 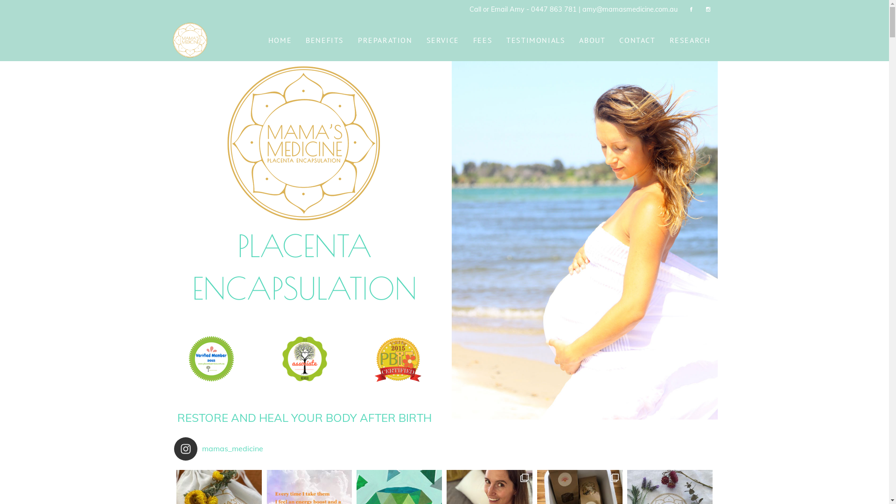 I want to click on CONTACT, so click(x=637, y=40).